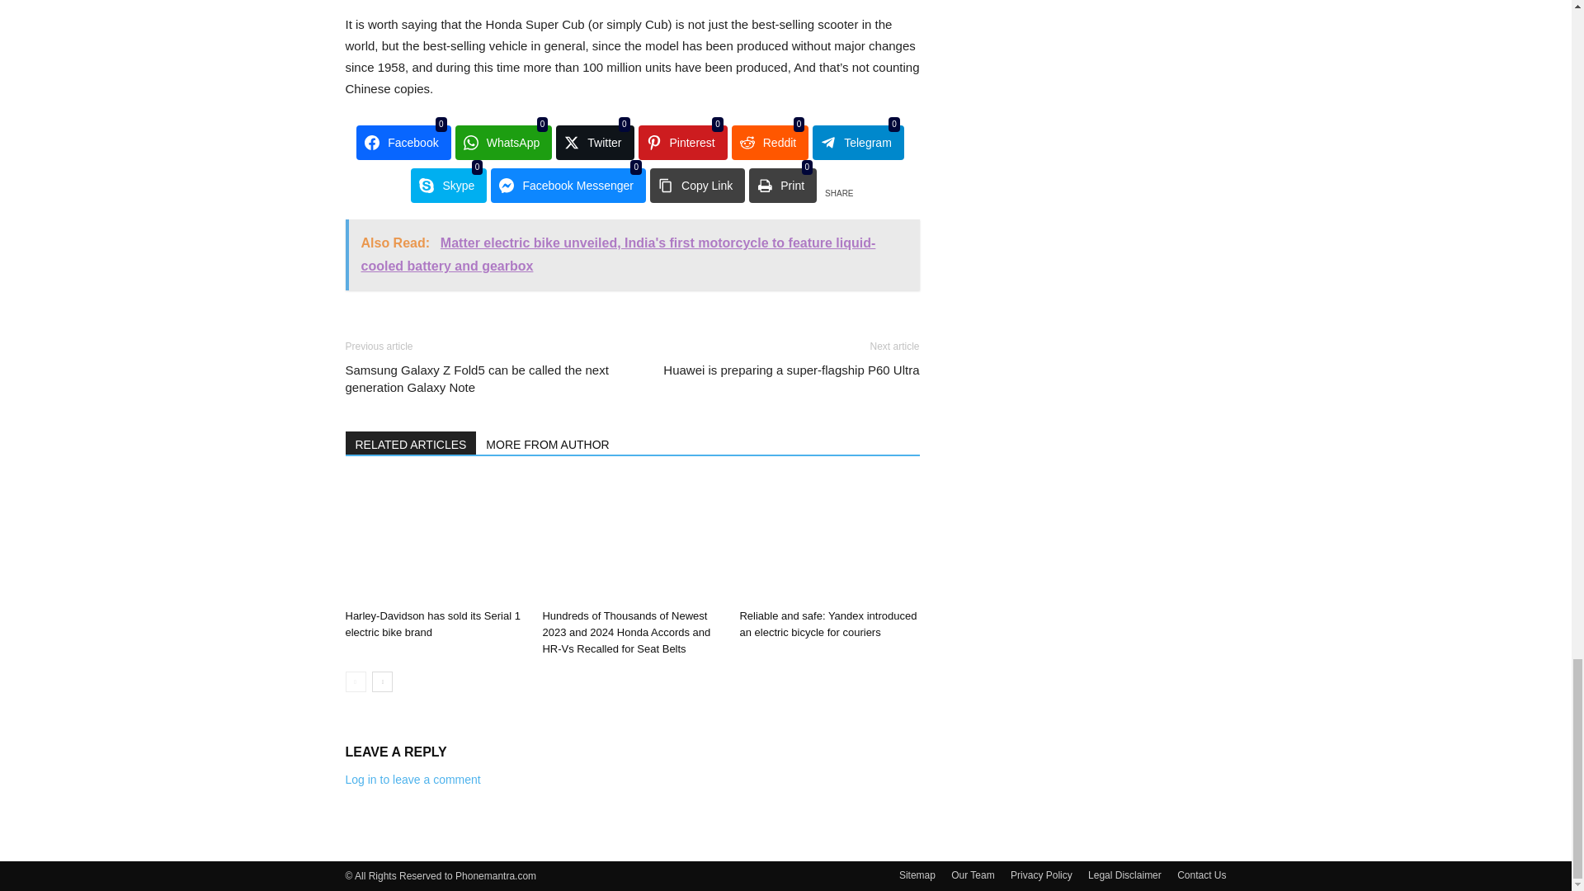 The width and height of the screenshot is (1584, 891). Describe the element at coordinates (594, 143) in the screenshot. I see `Share on Twitter` at that location.